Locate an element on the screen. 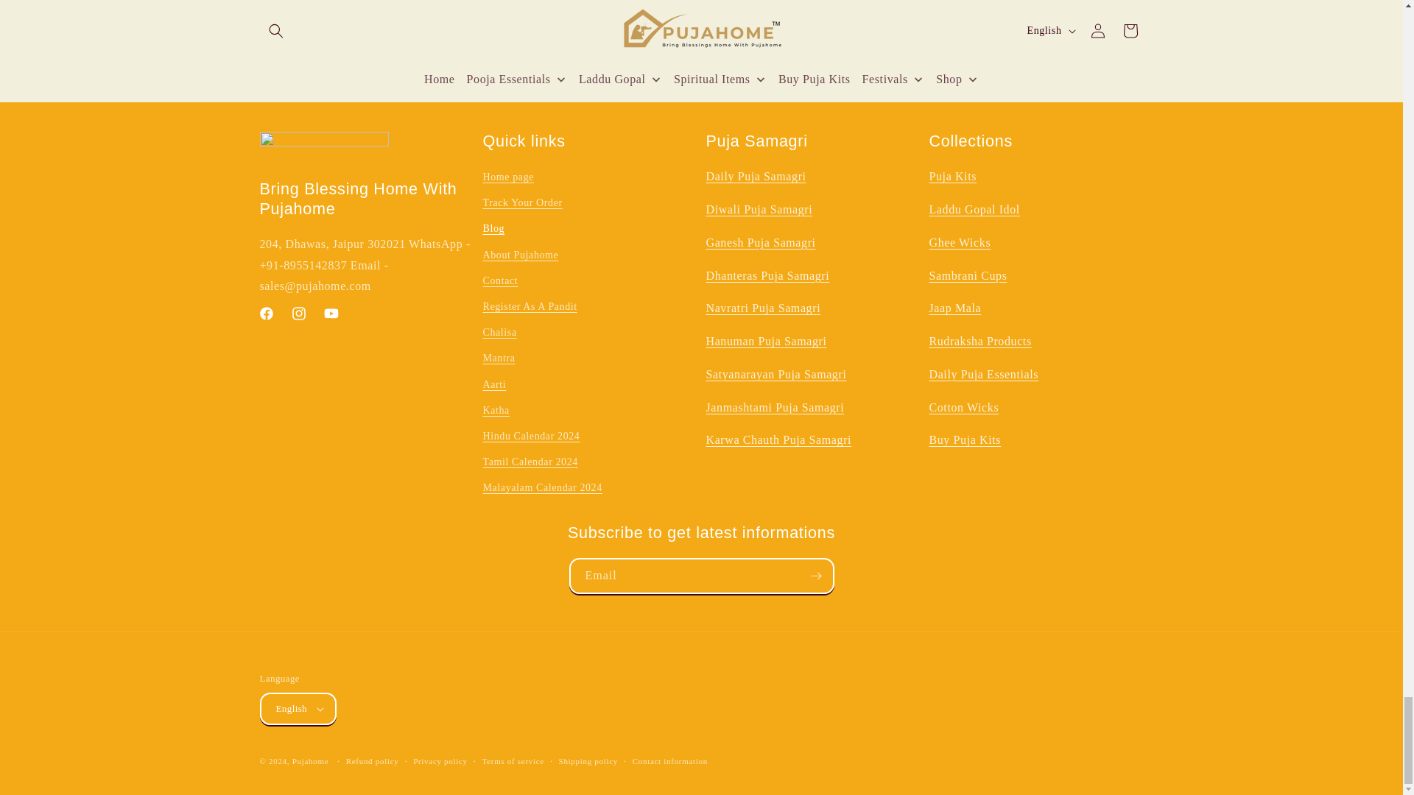 The width and height of the screenshot is (1414, 795). Hanuman Puja Samagri is located at coordinates (766, 340).